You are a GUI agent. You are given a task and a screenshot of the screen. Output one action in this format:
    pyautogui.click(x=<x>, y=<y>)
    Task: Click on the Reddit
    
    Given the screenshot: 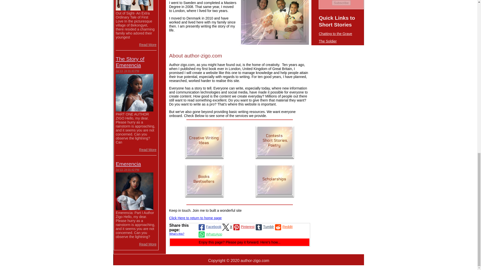 What is the action you would take?
    pyautogui.click(x=283, y=227)
    